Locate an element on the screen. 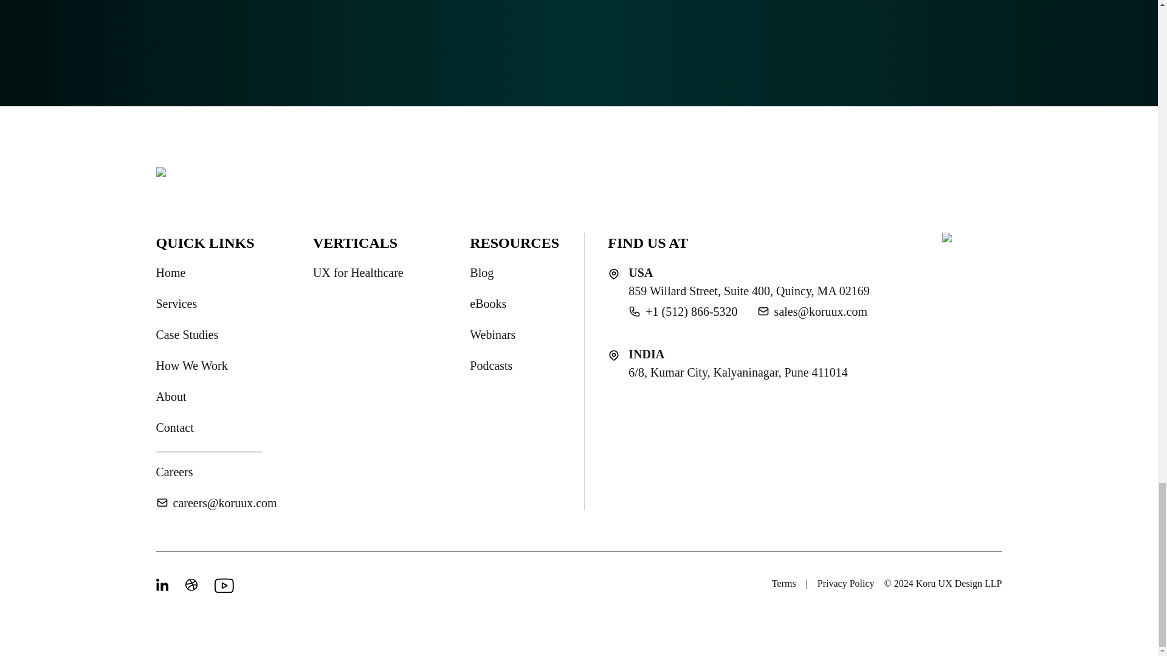 The height and width of the screenshot is (656, 1167). Webinars is located at coordinates (492, 334).